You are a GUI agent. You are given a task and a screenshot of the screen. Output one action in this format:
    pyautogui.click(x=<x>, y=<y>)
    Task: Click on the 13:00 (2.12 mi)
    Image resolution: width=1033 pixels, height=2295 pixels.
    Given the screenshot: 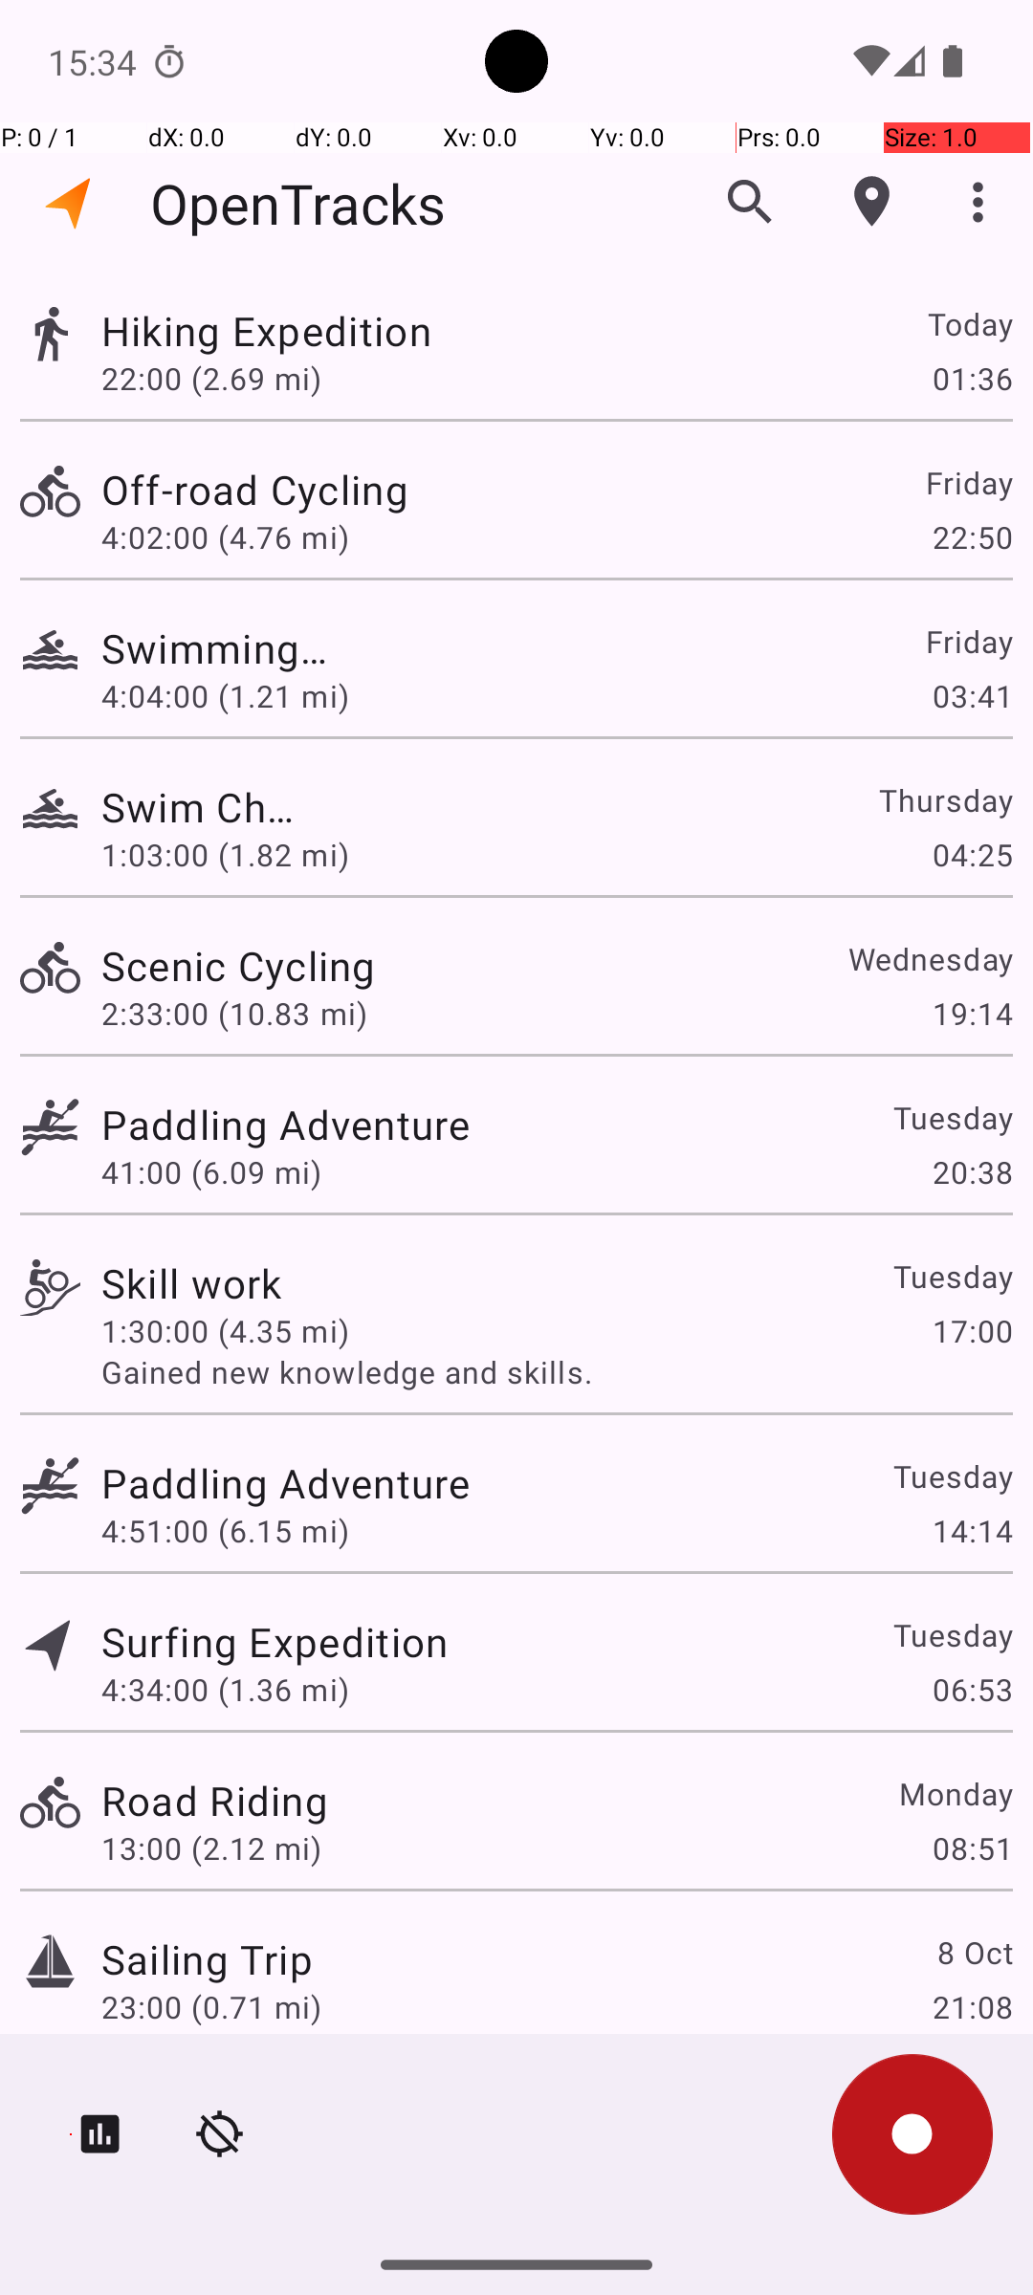 What is the action you would take?
    pyautogui.click(x=211, y=1847)
    